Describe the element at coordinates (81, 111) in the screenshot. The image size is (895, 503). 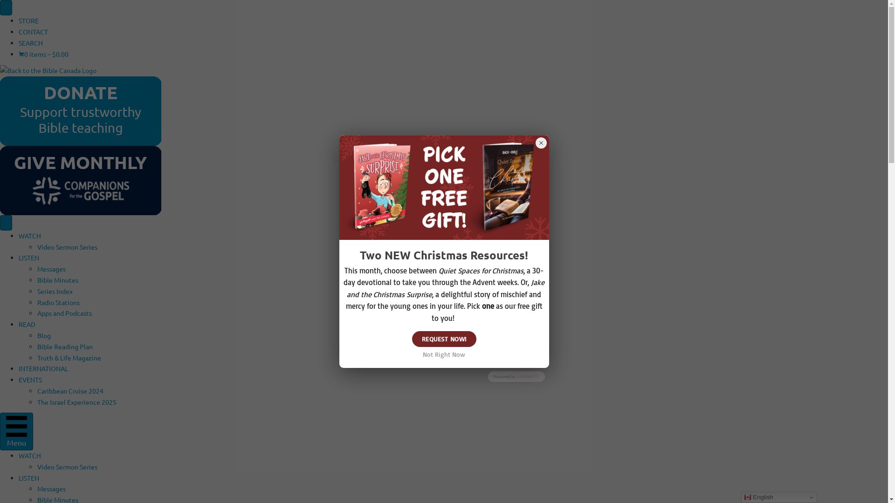
I see `Donate-button` at that location.